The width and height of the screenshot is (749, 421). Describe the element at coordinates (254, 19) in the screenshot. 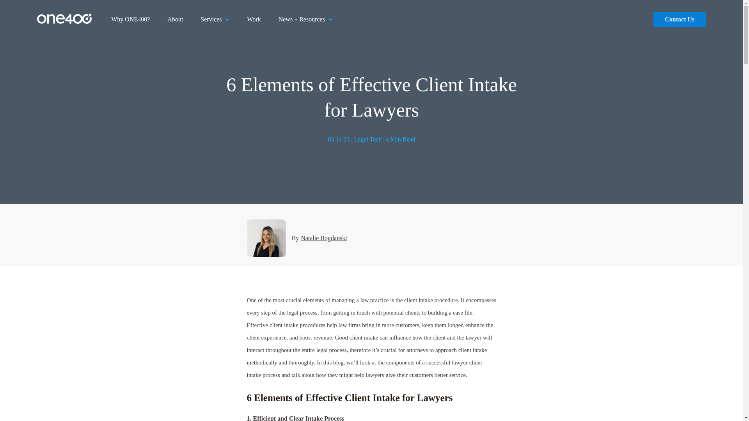

I see `Work` at that location.